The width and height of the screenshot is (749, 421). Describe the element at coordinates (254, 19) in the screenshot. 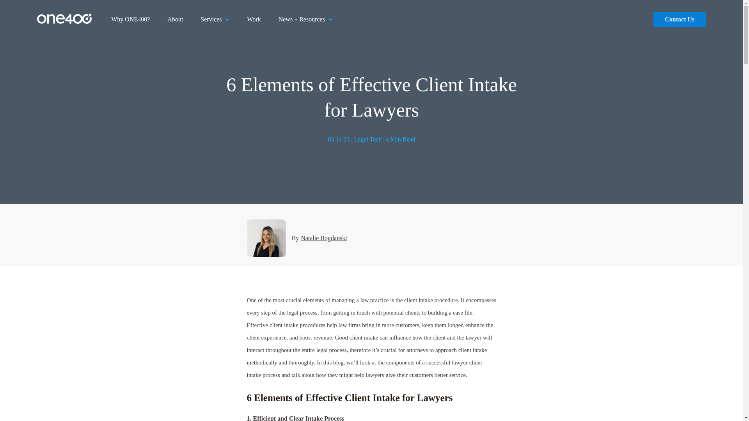

I see `Work` at that location.